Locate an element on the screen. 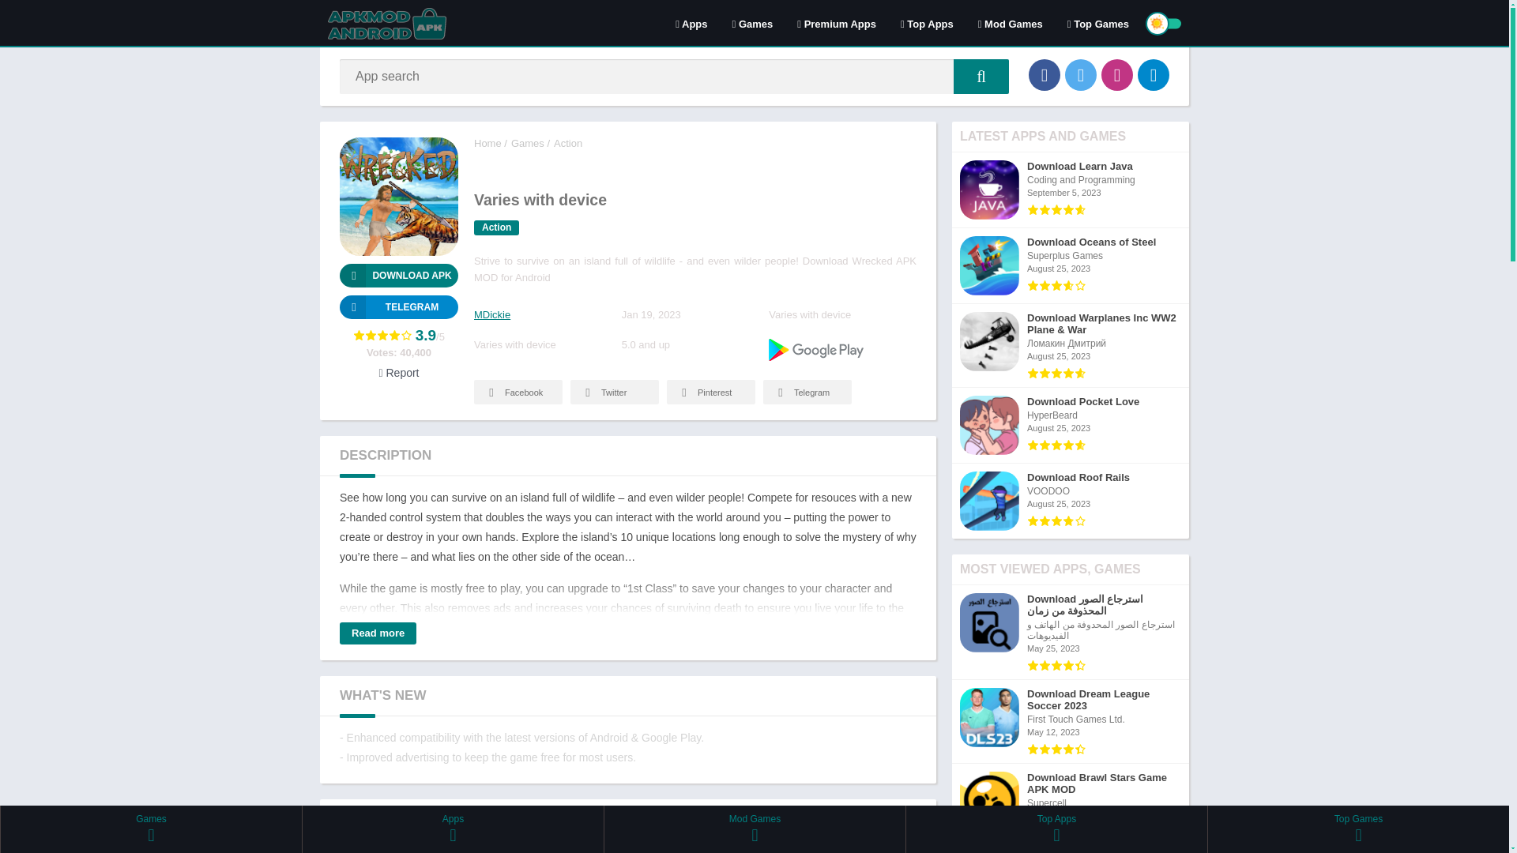 The height and width of the screenshot is (853, 1517). Home is located at coordinates (487, 143).